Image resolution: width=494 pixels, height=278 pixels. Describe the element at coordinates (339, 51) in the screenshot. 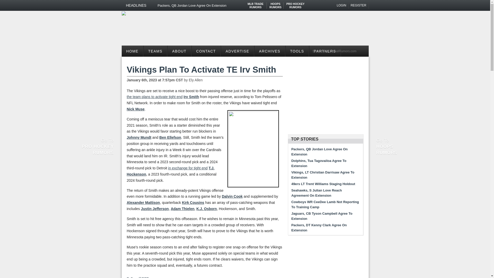

I see `REGISTER` at that location.